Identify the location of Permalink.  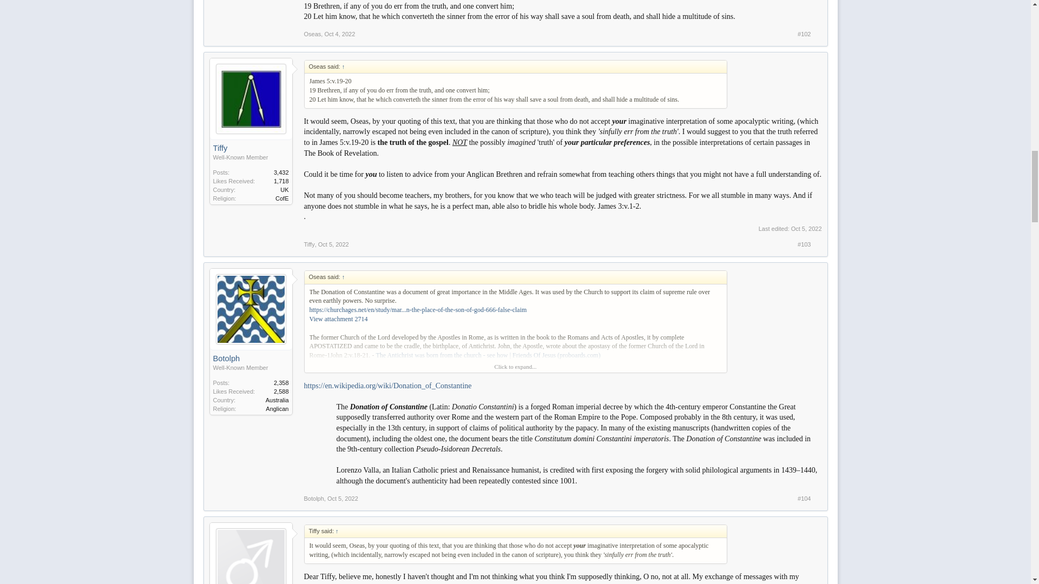
(340, 34).